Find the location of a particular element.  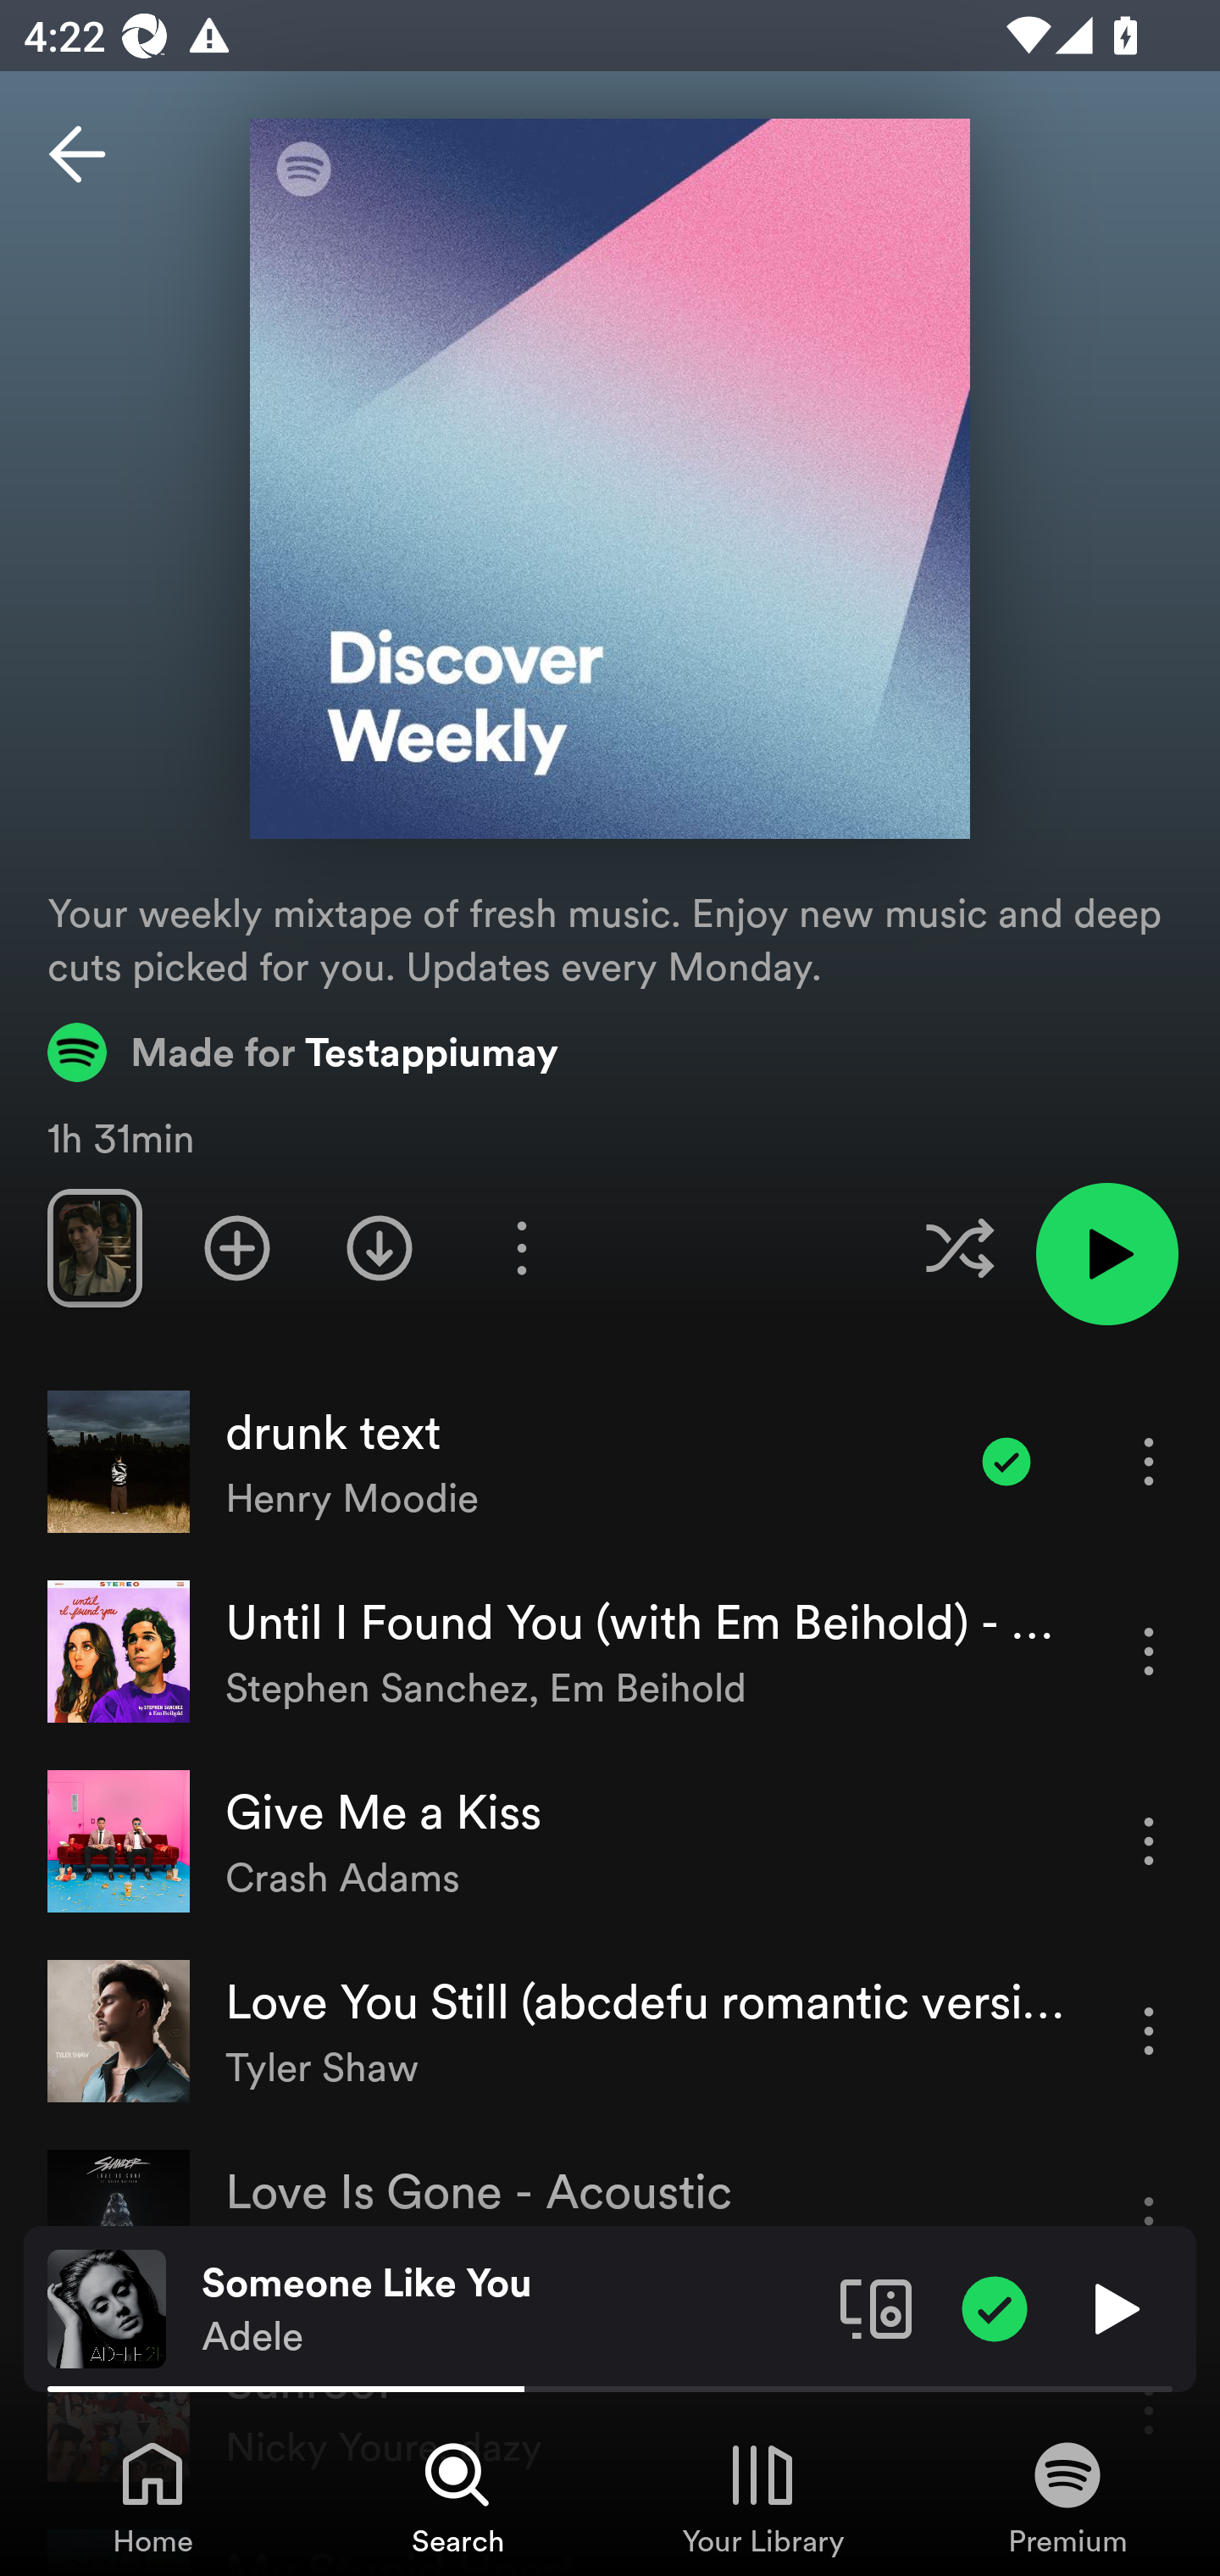

Search, Tab 2 of 4 Search Search is located at coordinates (457, 2496).